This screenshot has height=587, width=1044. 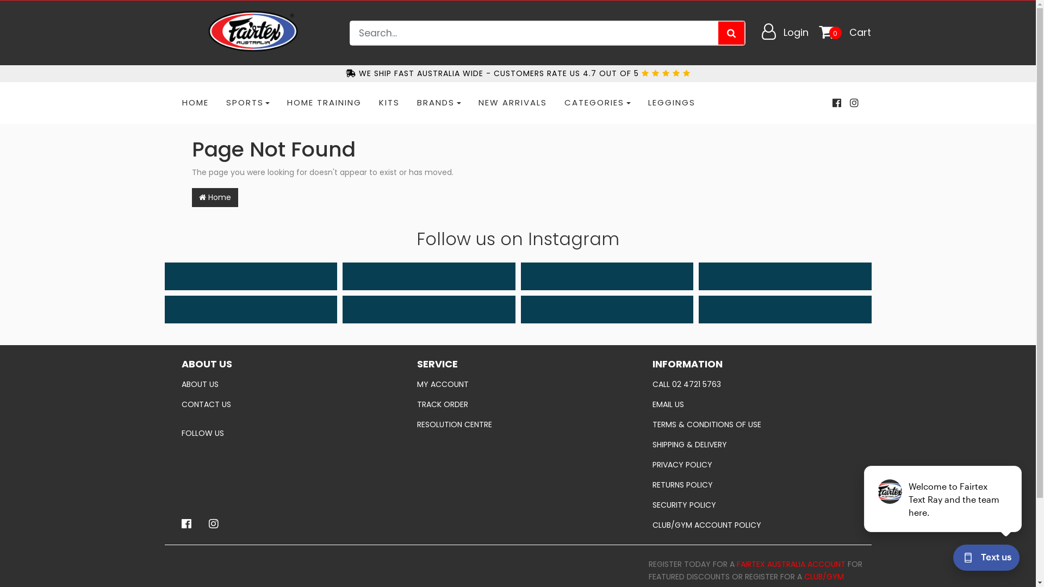 What do you see at coordinates (518, 404) in the screenshot?
I see `TRACK ORDER` at bounding box center [518, 404].